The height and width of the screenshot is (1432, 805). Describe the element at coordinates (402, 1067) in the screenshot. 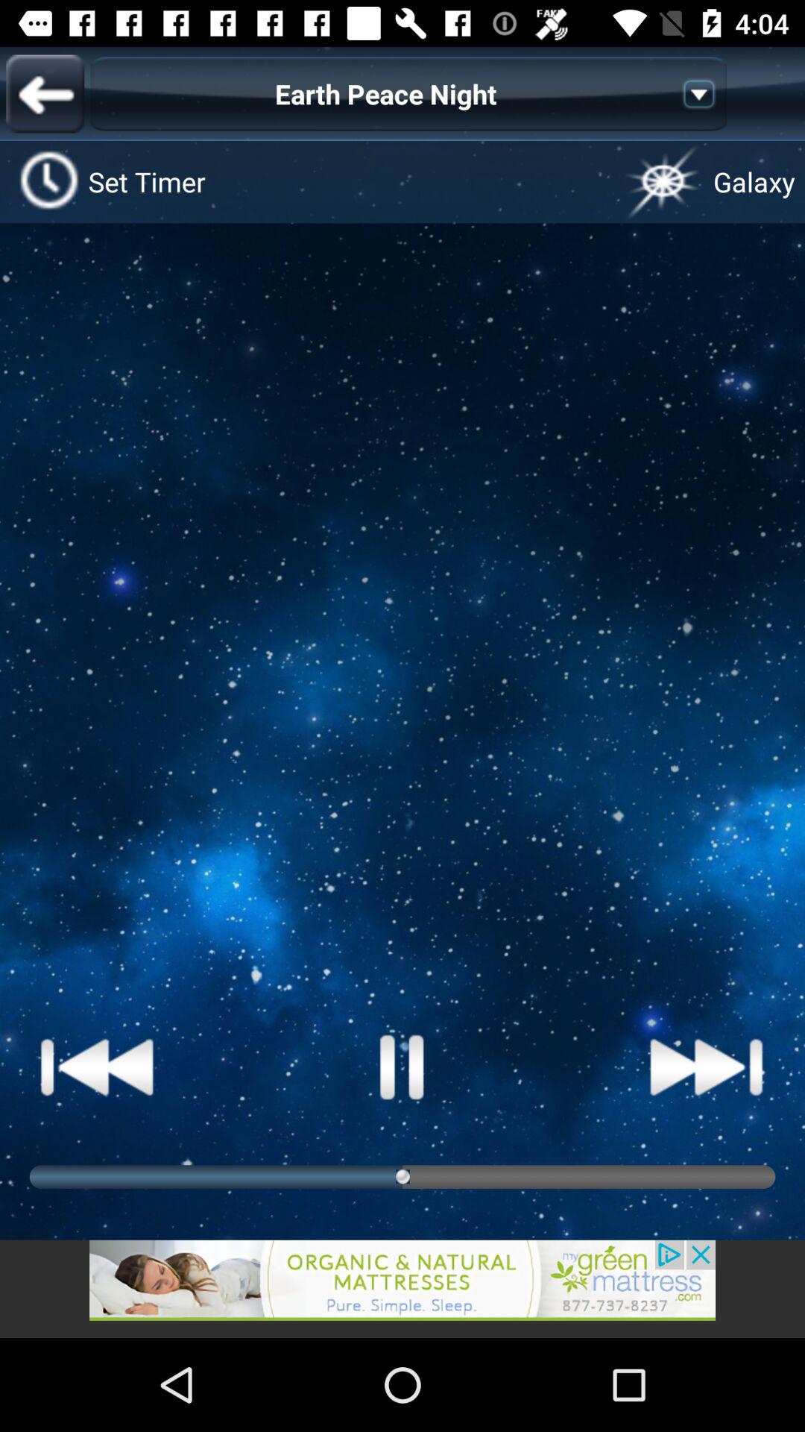

I see `start page` at that location.